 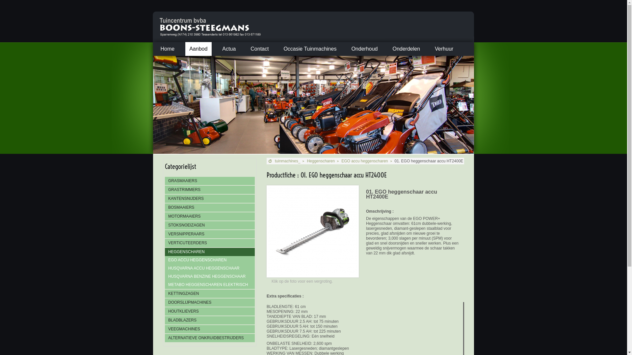 I want to click on BOSMAAIERS, so click(x=210, y=208).